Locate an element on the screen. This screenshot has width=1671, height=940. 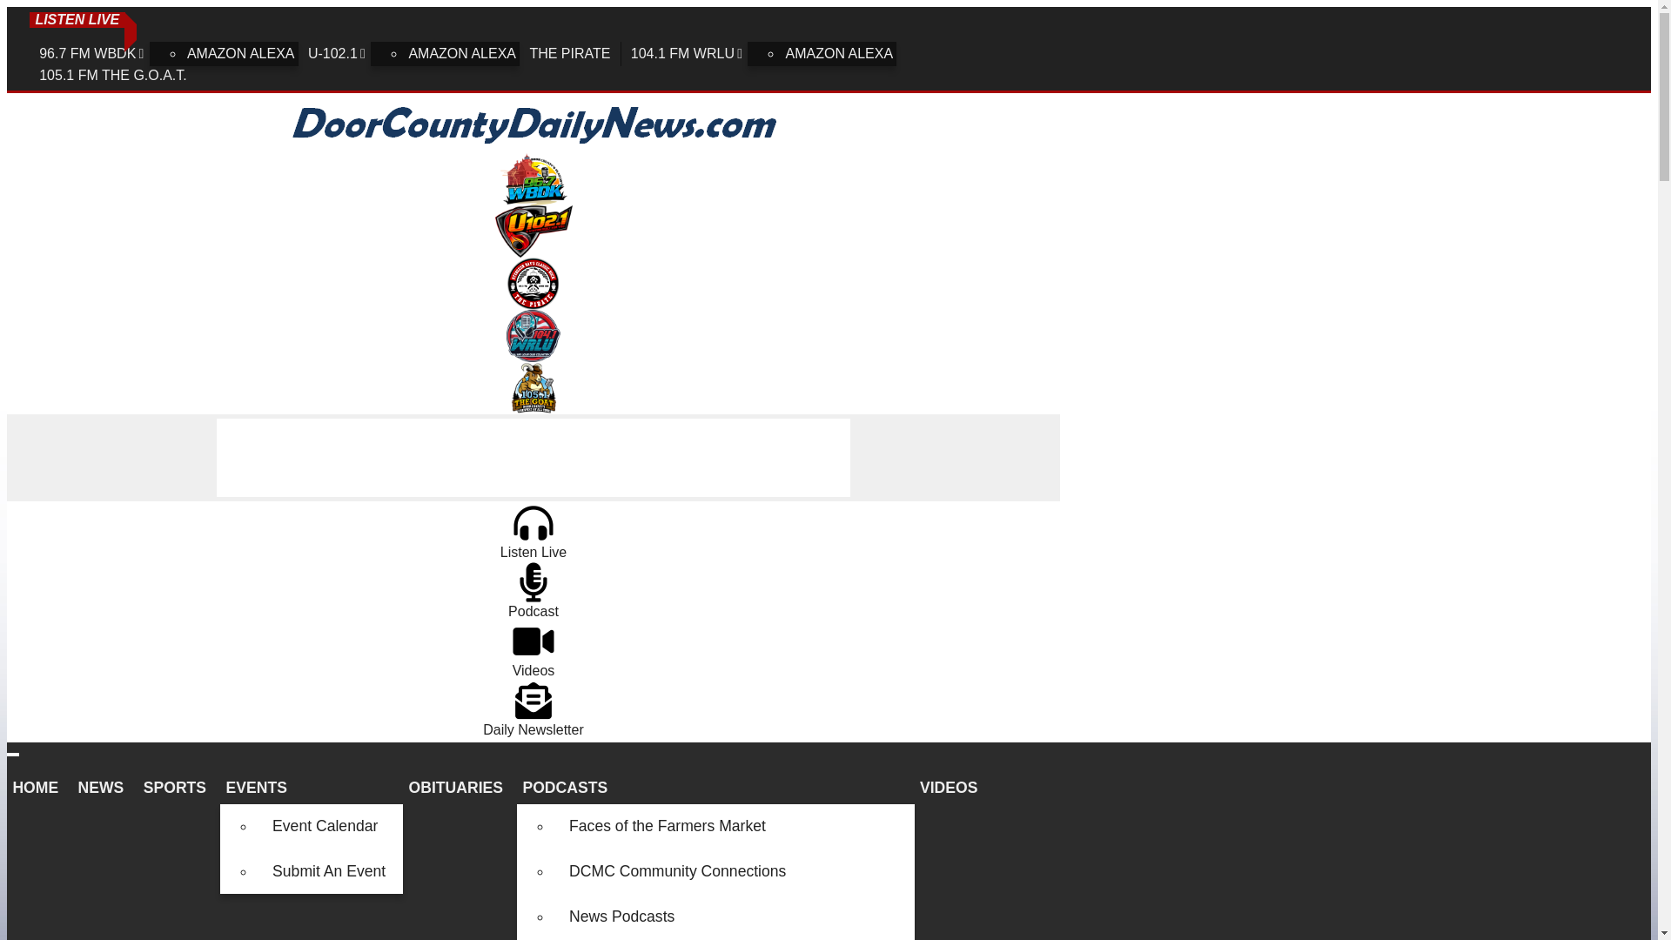
U-102.1 is located at coordinates (338, 53).